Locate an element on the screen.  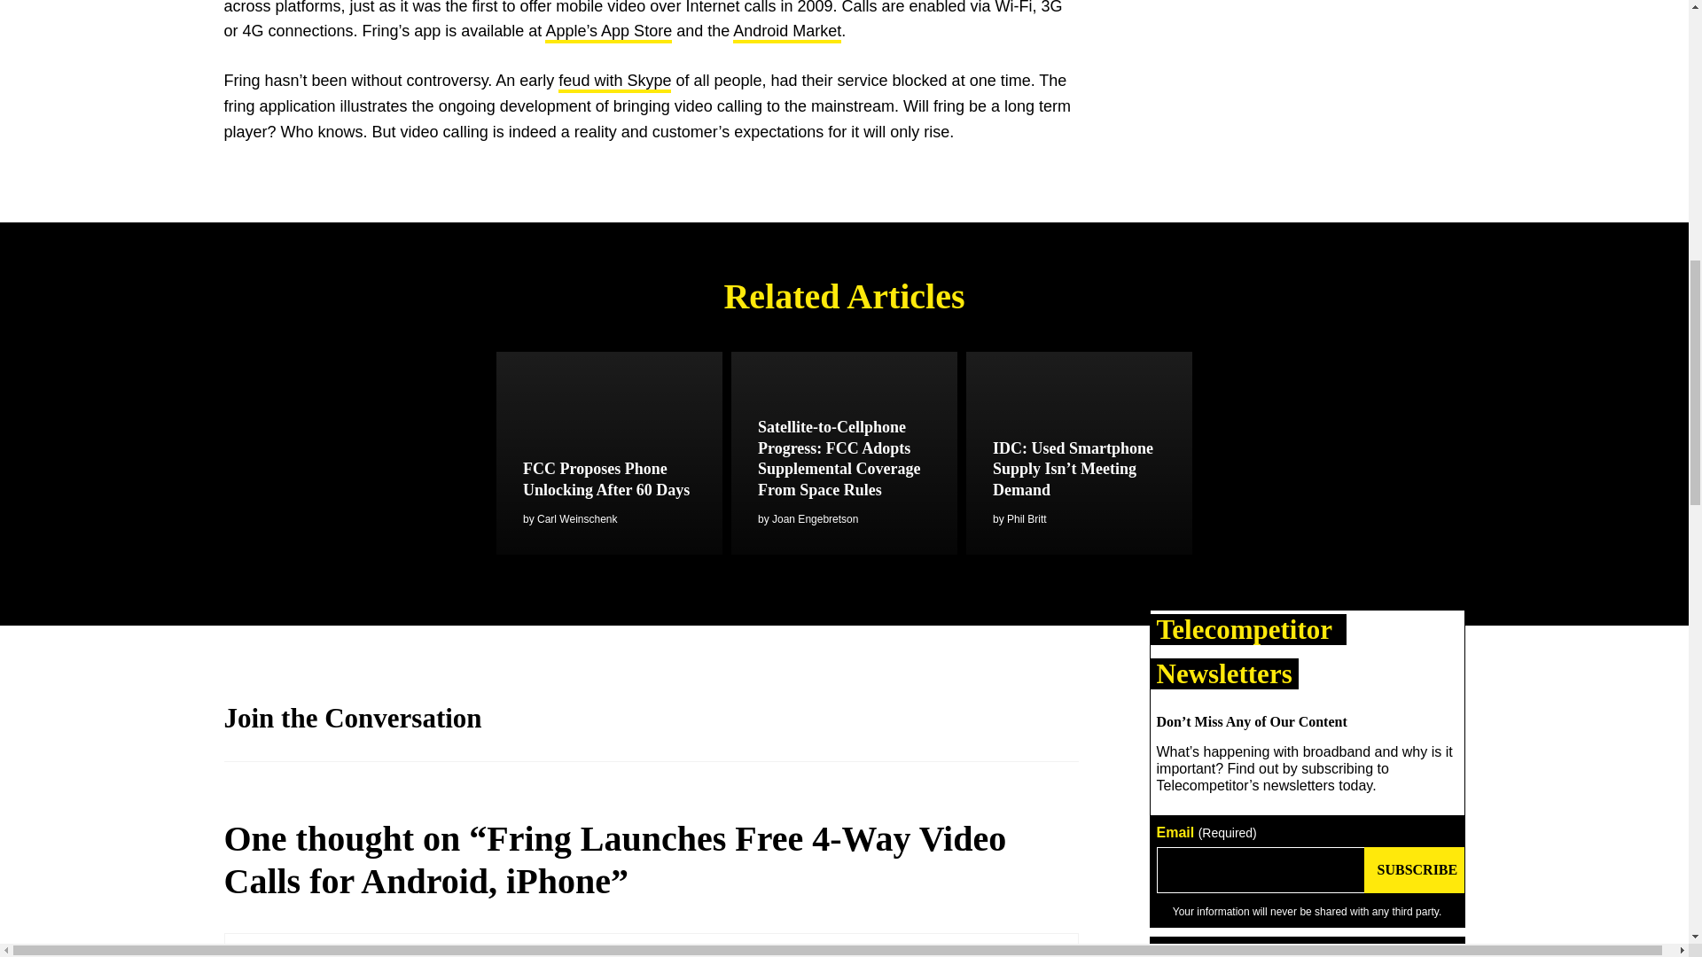
feud with Skype is located at coordinates (613, 82).